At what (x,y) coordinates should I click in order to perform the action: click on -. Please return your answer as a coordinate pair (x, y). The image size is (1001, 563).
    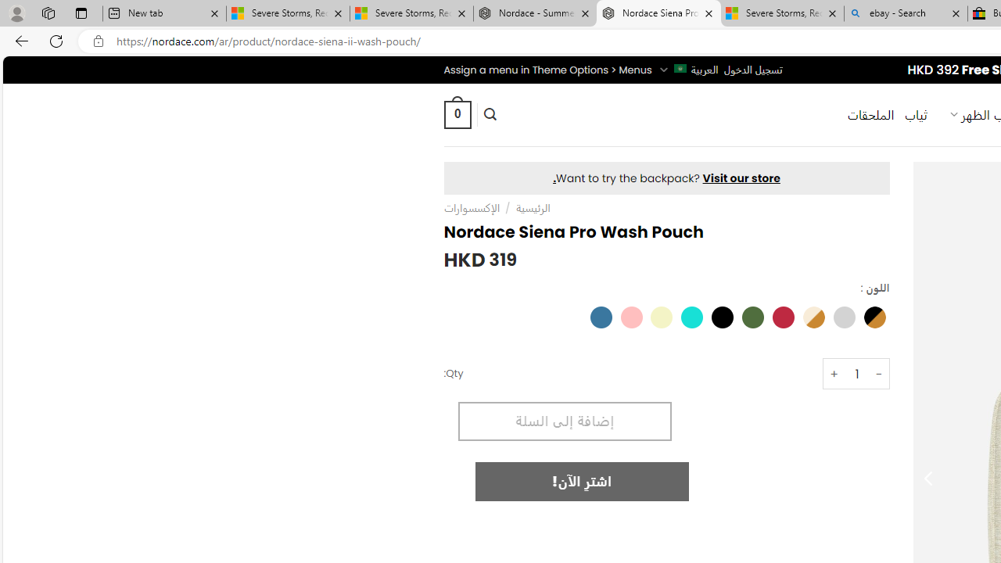
    Looking at the image, I should click on (879, 374).